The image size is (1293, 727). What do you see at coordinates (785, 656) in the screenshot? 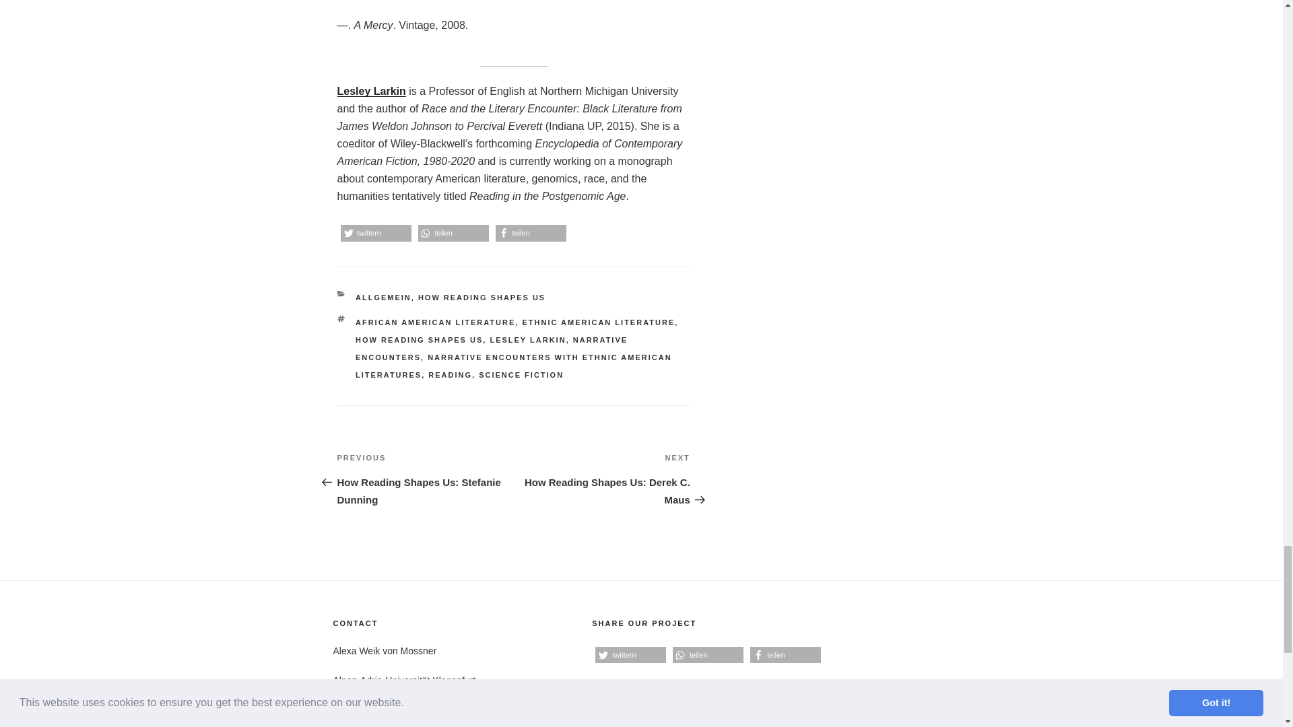
I see `Bei Facebook teilen` at bounding box center [785, 656].